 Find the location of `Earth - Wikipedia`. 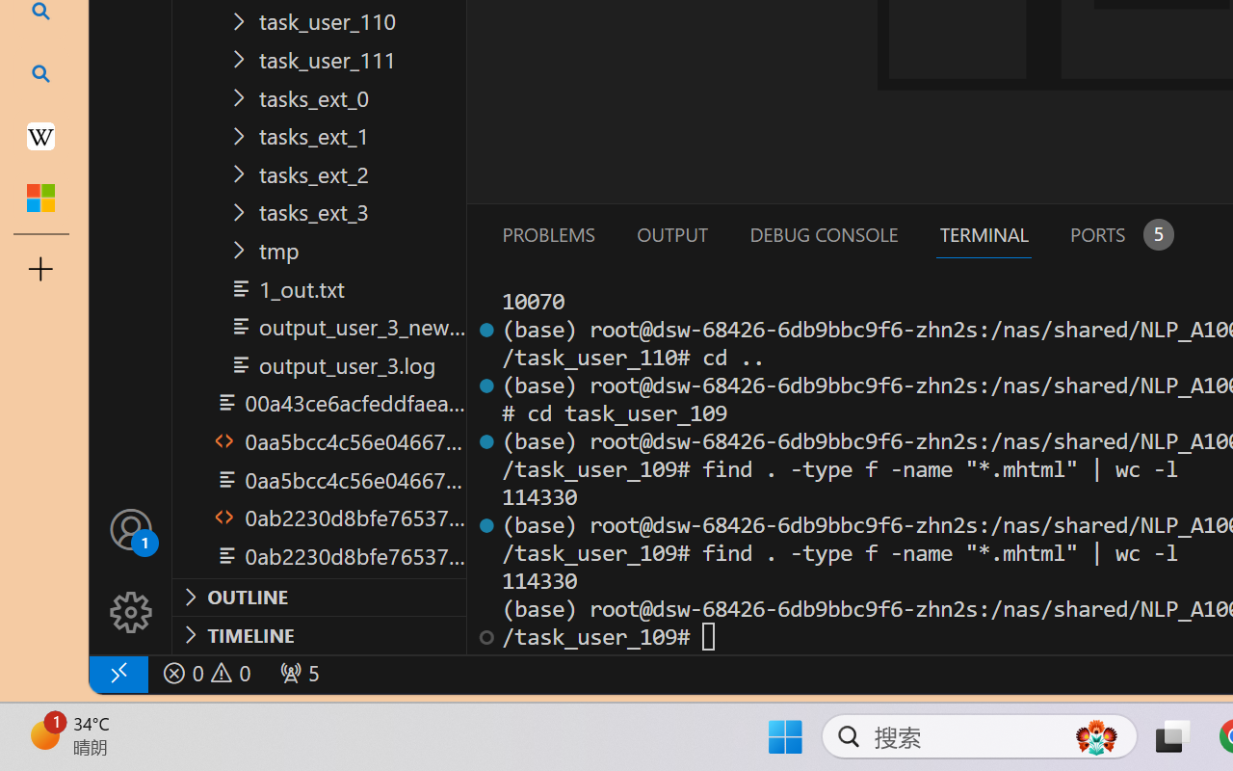

Earth - Wikipedia is located at coordinates (40, 135).